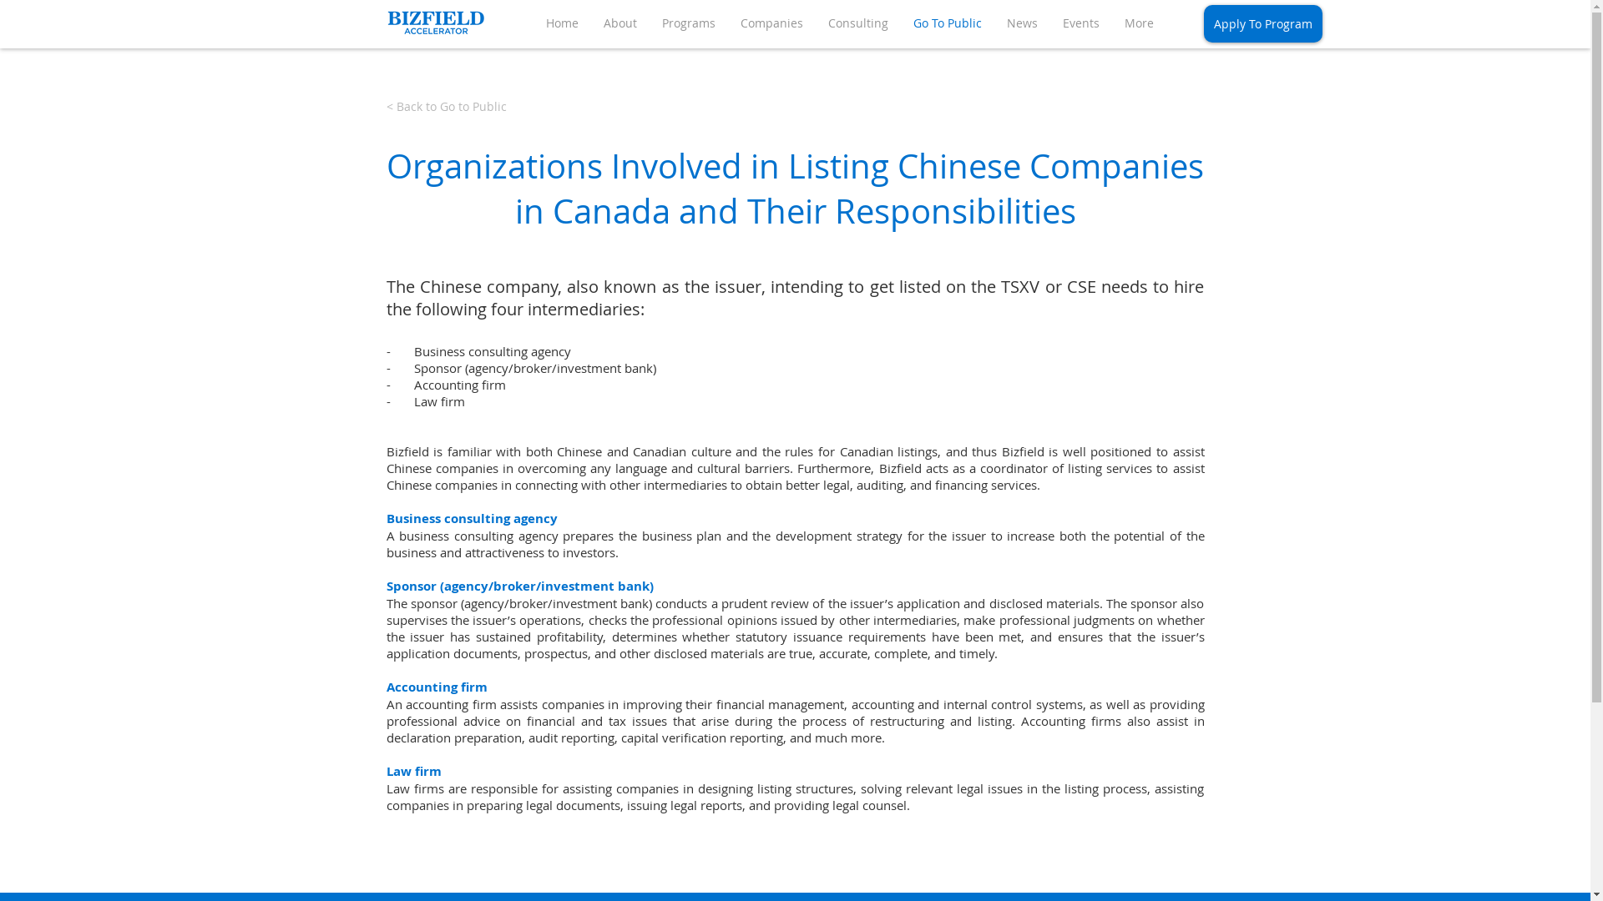 This screenshot has width=1603, height=901. I want to click on Companies, so click(771, 23).